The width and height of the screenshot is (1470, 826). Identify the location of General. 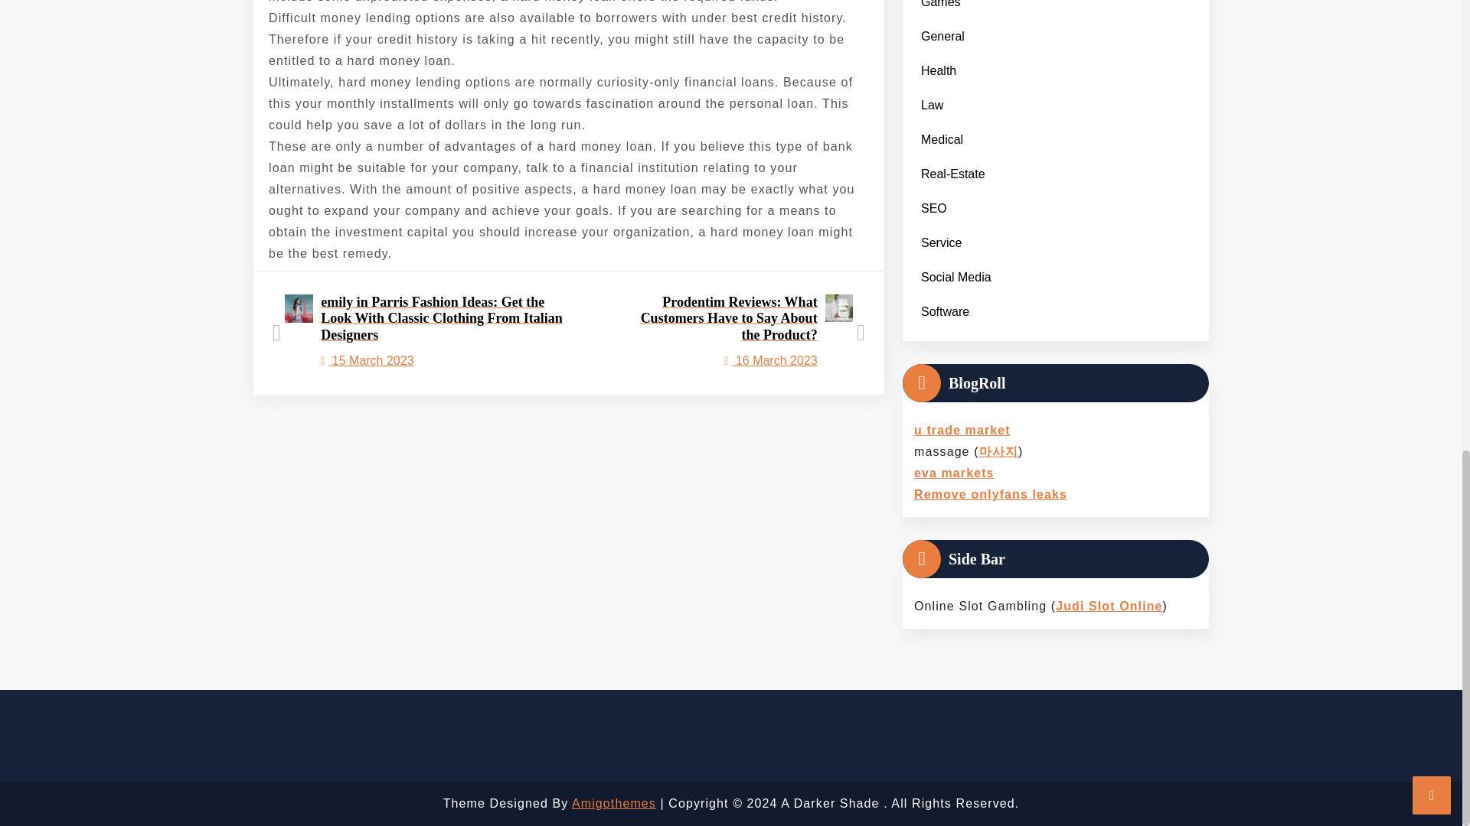
(942, 36).